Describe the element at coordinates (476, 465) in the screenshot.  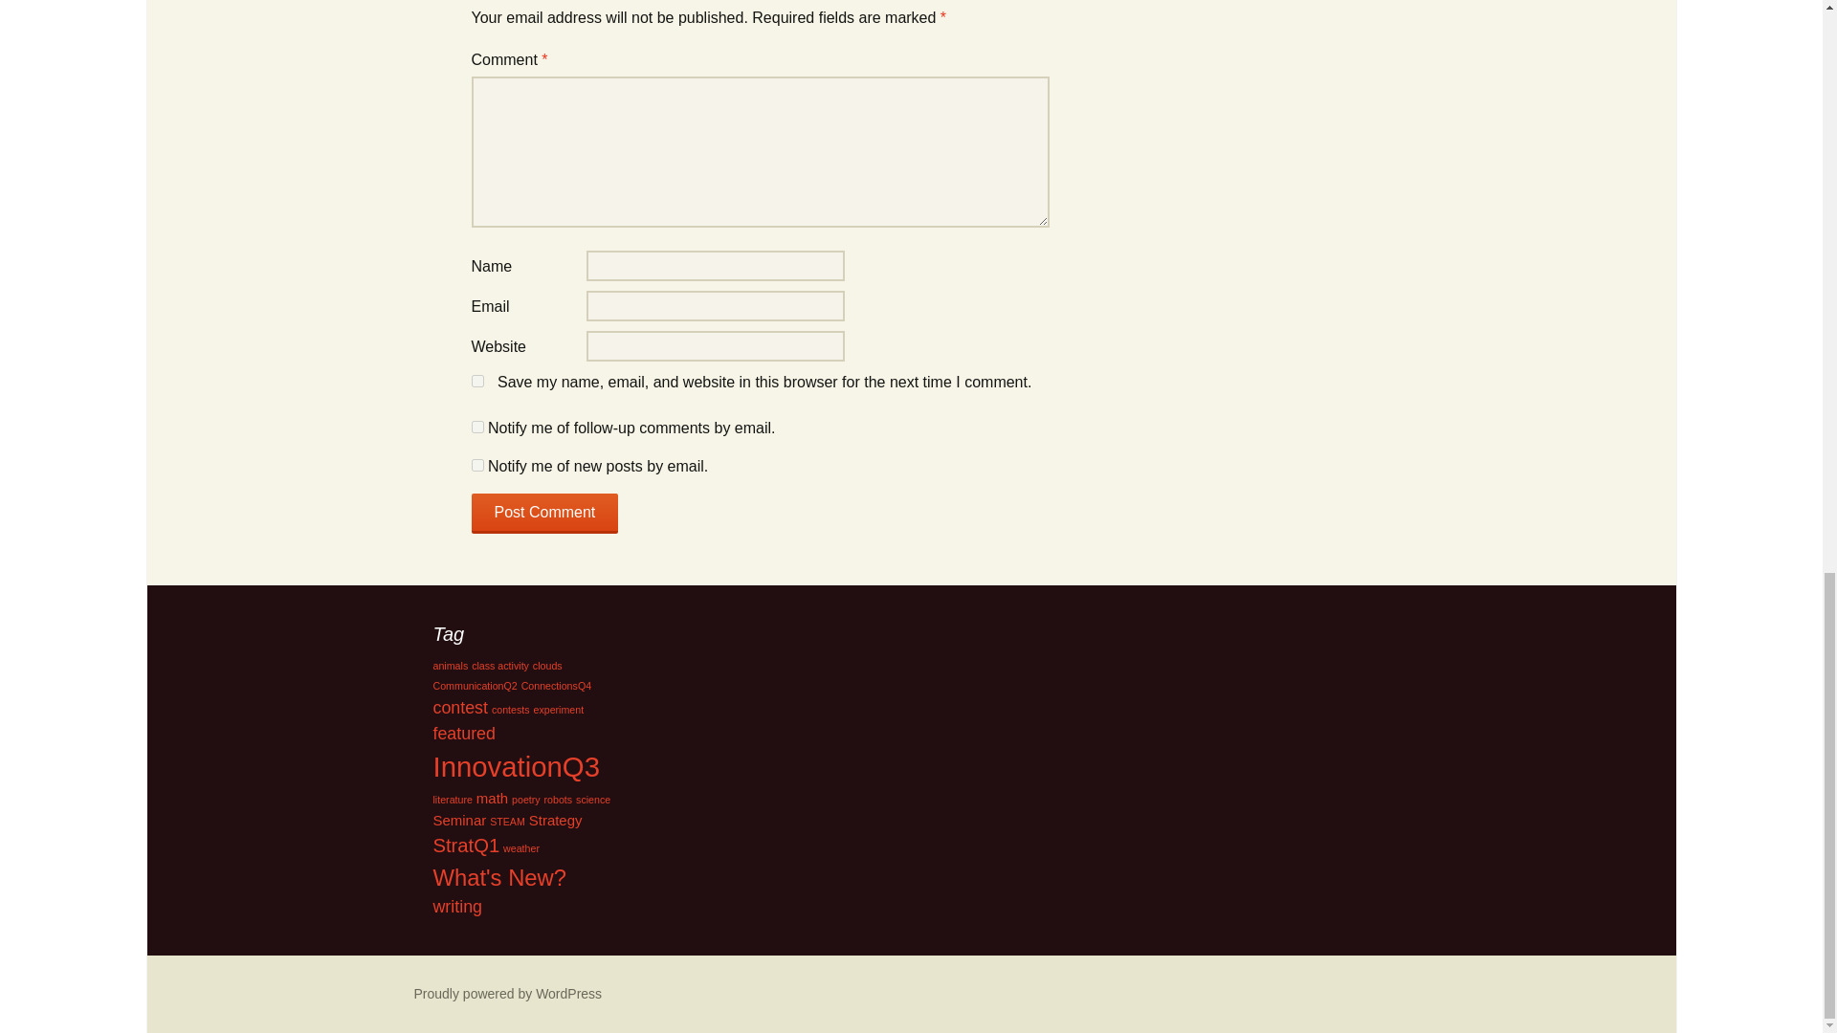
I see `subscribe` at that location.